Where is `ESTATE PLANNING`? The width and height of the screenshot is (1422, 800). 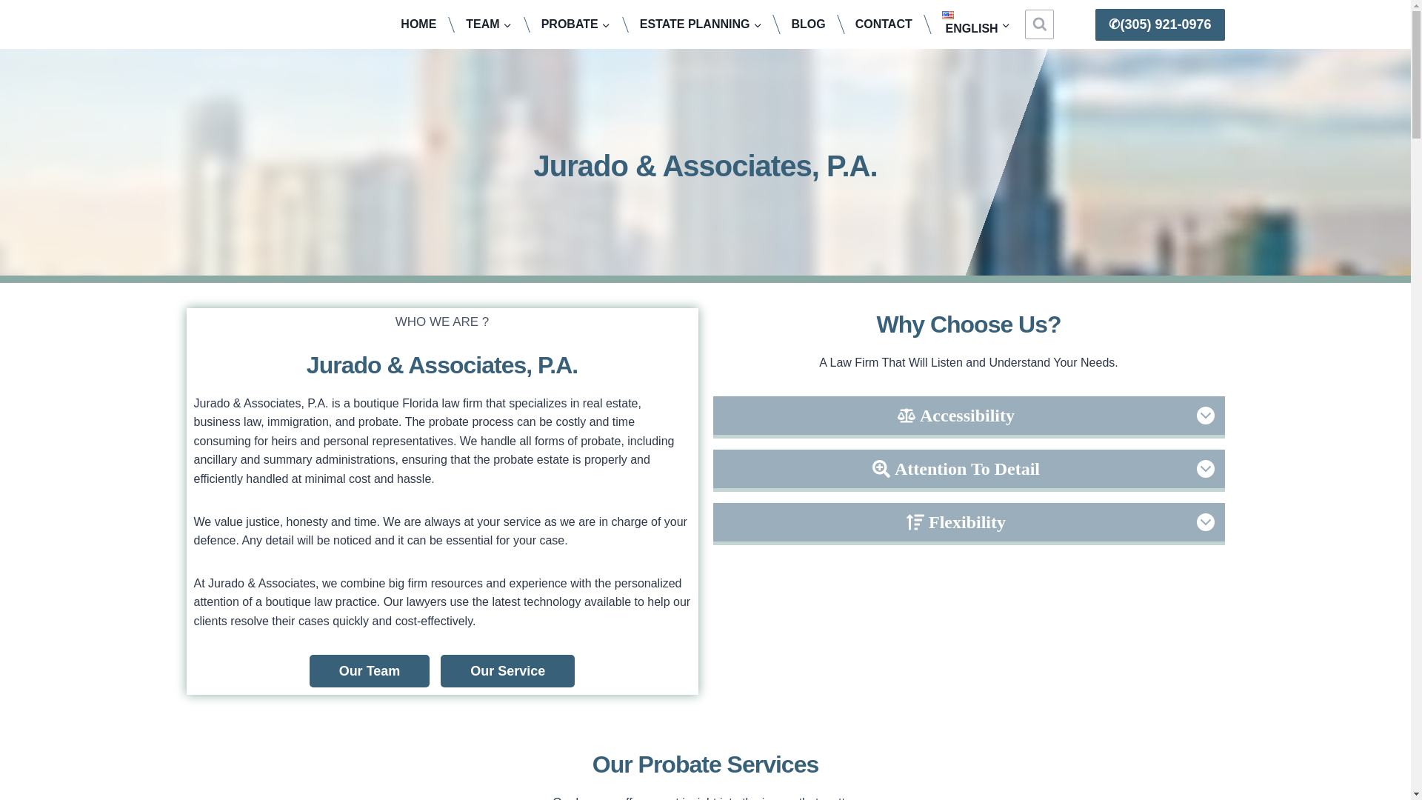
ESTATE PLANNING is located at coordinates (701, 24).